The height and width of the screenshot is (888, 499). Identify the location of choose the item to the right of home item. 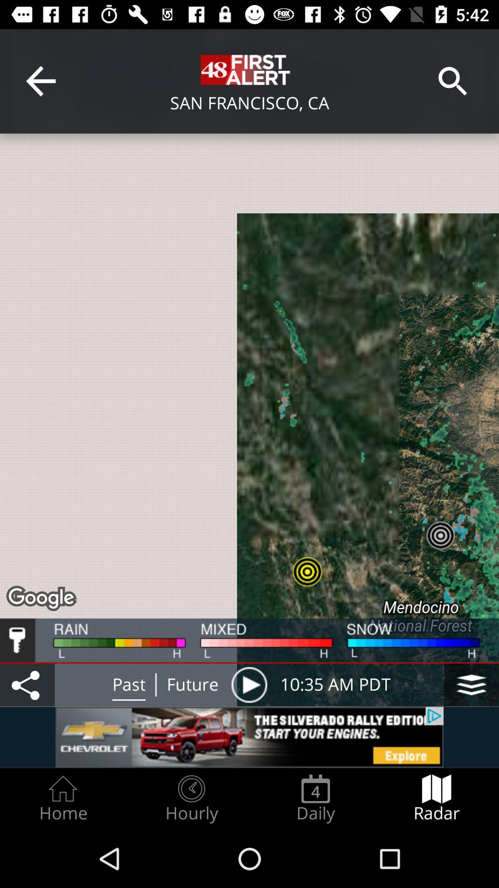
(191, 798).